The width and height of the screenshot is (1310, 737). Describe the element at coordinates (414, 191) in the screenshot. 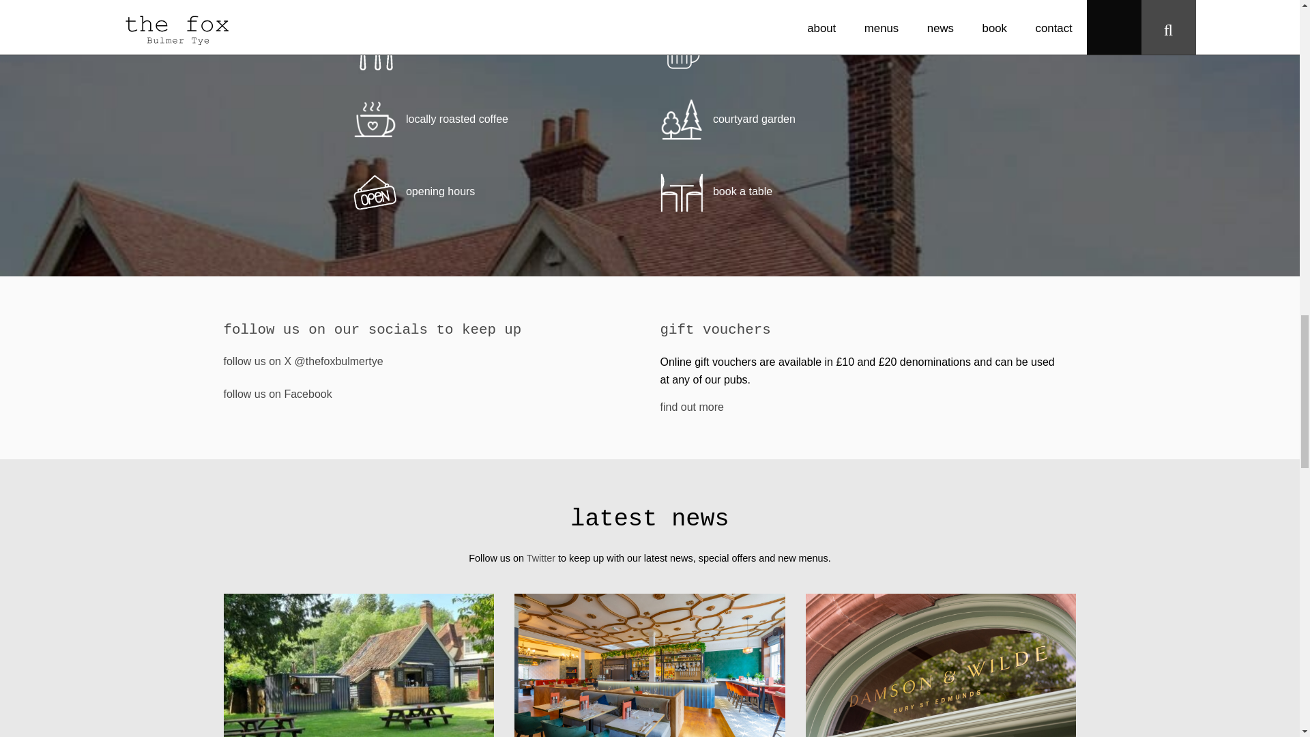

I see `Opening hours` at that location.